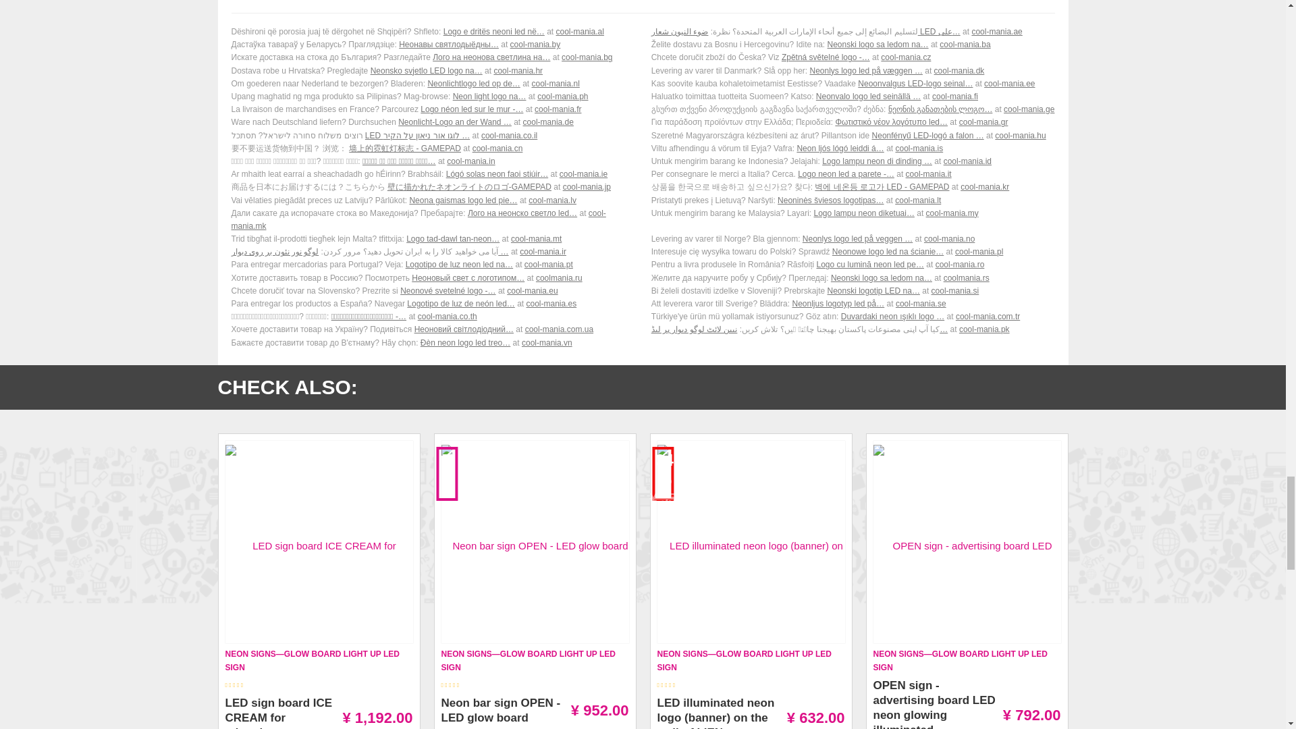 This screenshot has width=1296, height=729. What do you see at coordinates (853, 32) in the screenshot?
I see `To deliver goods worldwide? Browse:` at bounding box center [853, 32].